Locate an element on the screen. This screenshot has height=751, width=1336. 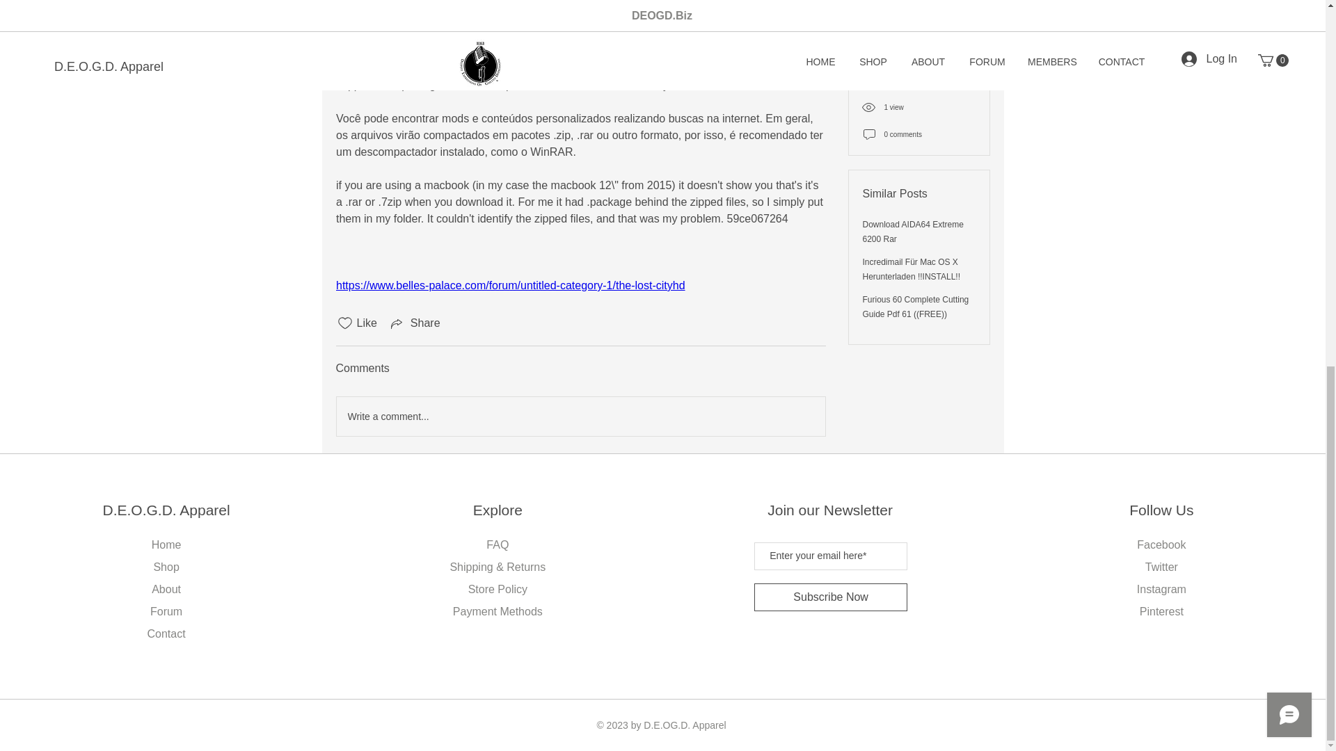
Instagram is located at coordinates (1161, 590).